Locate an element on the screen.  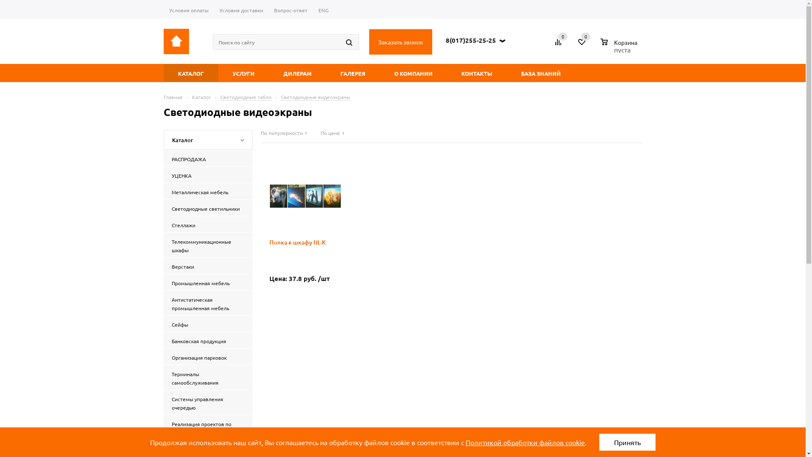
8(017)255-25-25 is located at coordinates (471, 40).